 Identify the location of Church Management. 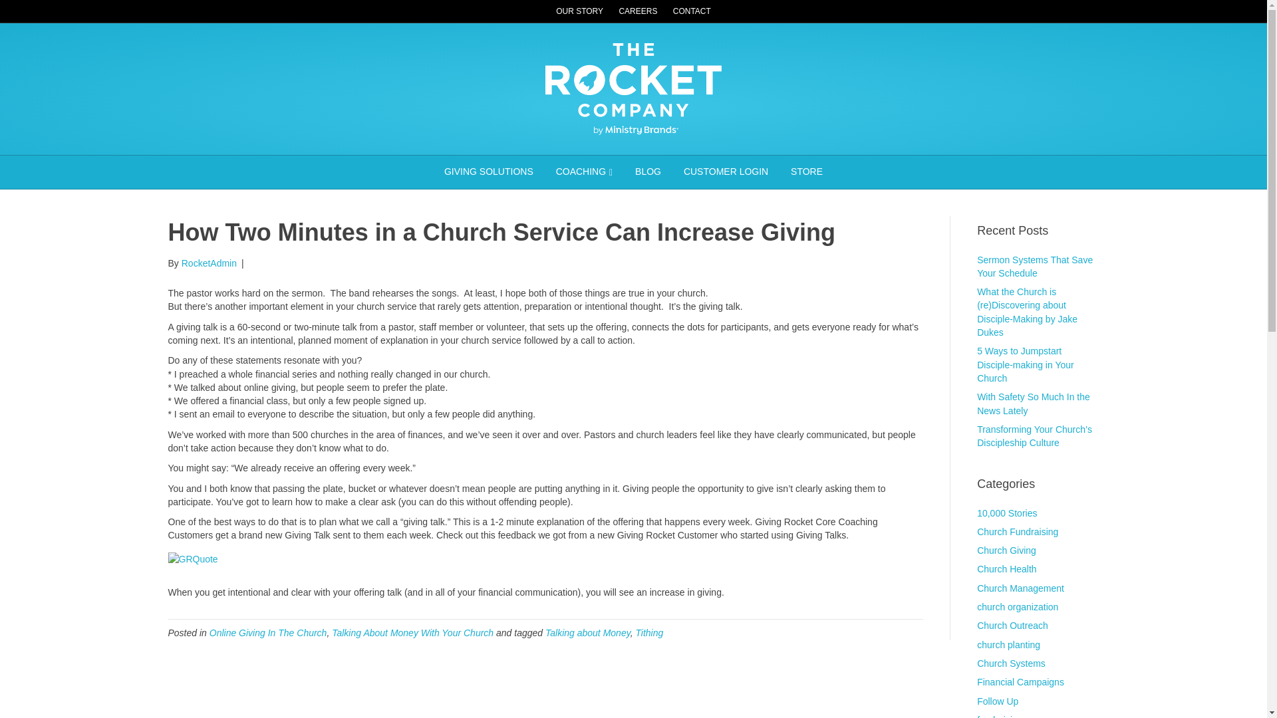
(1020, 588).